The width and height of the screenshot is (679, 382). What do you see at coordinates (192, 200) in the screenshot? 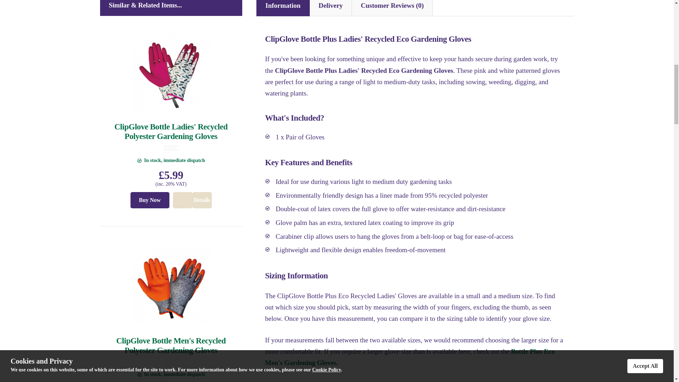
I see `Details` at bounding box center [192, 200].